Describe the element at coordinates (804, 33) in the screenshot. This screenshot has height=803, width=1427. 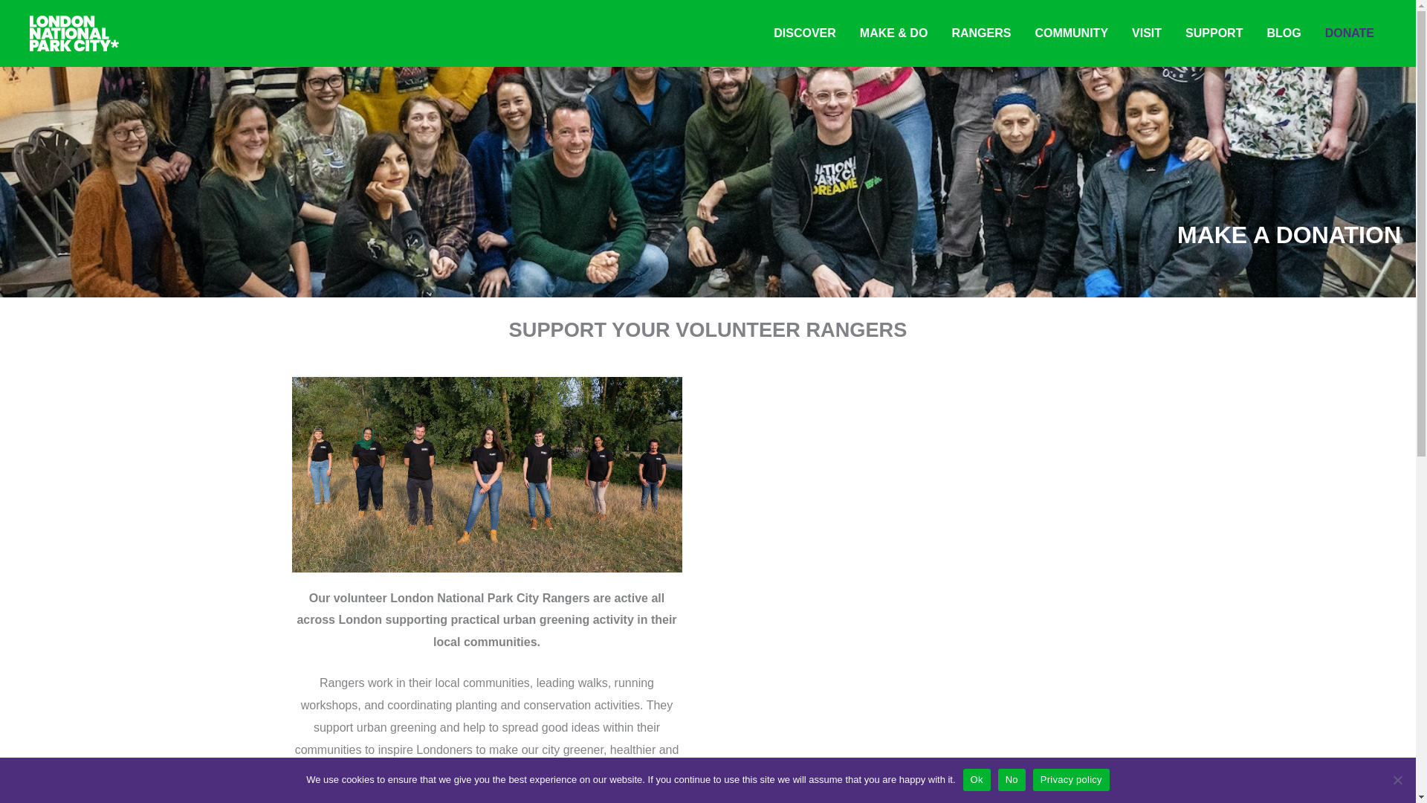
I see `DISCOVER` at that location.